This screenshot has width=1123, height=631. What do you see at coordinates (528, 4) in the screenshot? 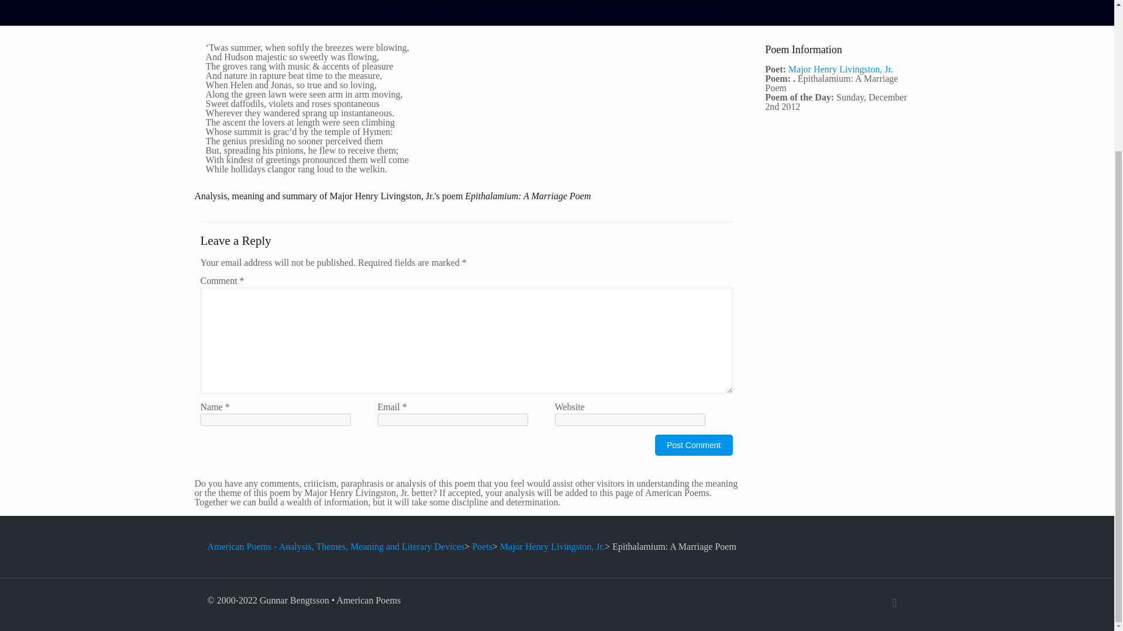
I see `Major Henry Livingston, Jr.` at bounding box center [528, 4].